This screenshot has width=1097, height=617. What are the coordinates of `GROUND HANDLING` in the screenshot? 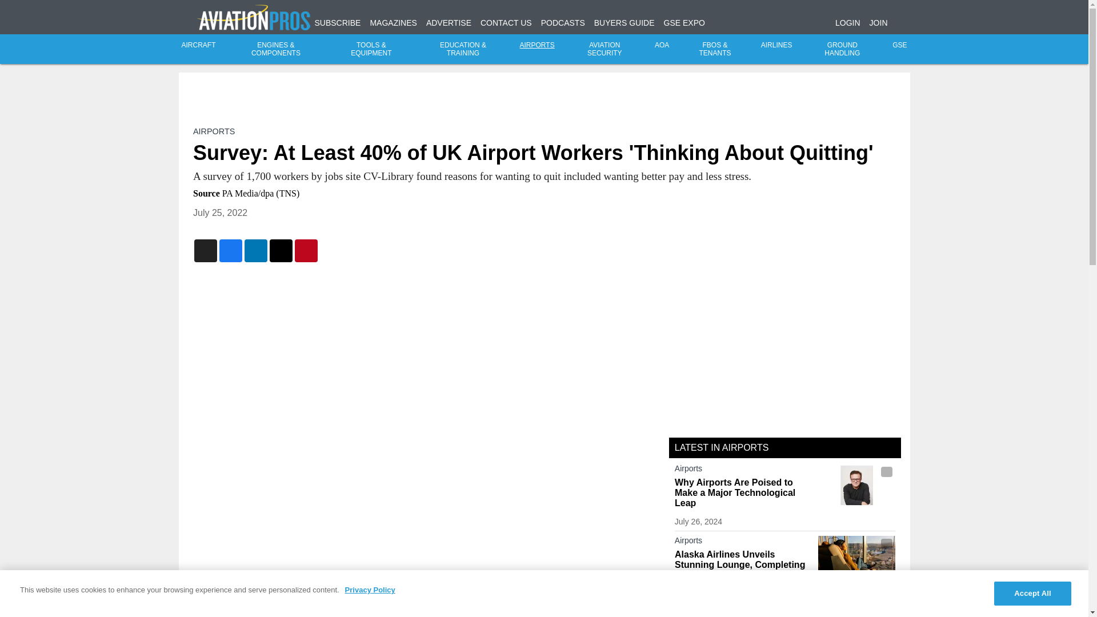 It's located at (842, 49).